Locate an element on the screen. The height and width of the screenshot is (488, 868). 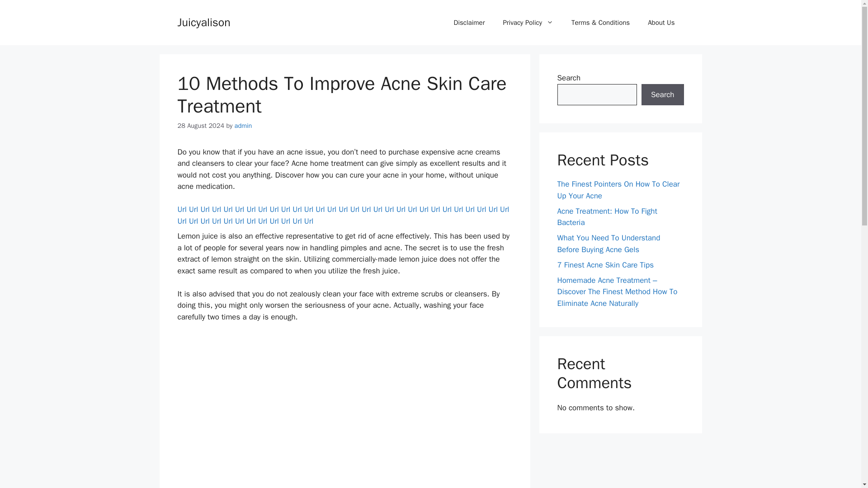
Url is located at coordinates (378, 209).